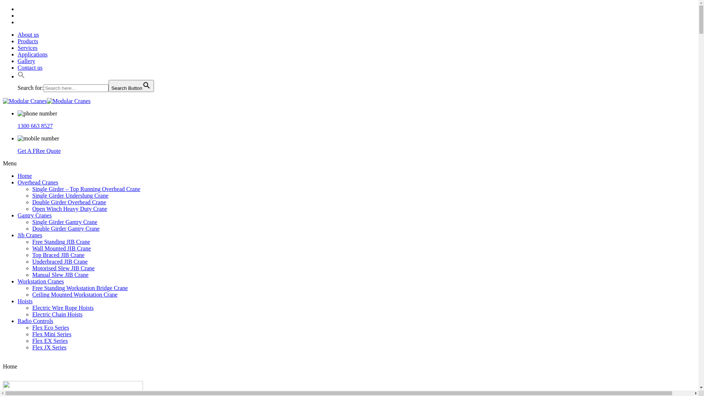  I want to click on Single Girder Underslung Crane, so click(70, 196).